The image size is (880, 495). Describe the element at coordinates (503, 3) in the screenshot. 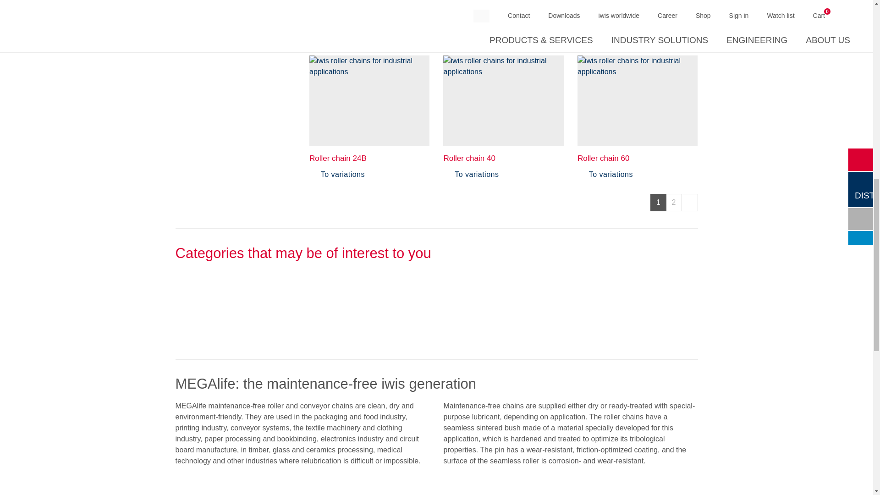

I see `iwis roller chains for industrial applications` at that location.